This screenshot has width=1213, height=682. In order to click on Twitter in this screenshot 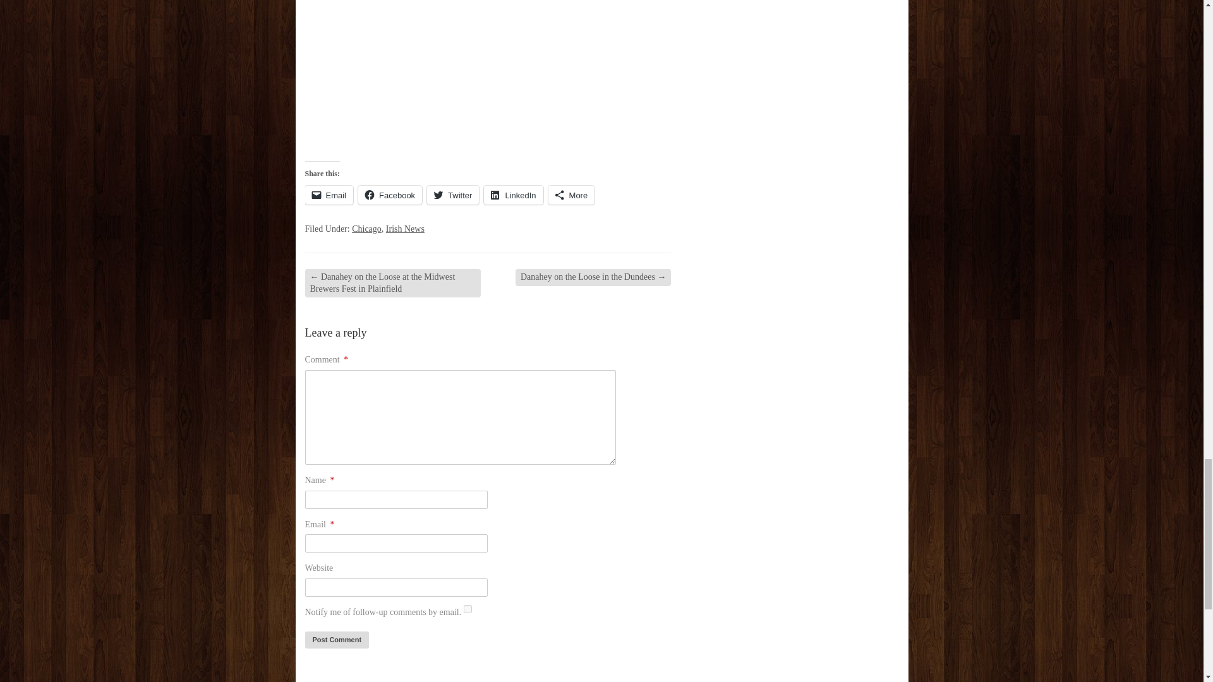, I will do `click(452, 194)`.